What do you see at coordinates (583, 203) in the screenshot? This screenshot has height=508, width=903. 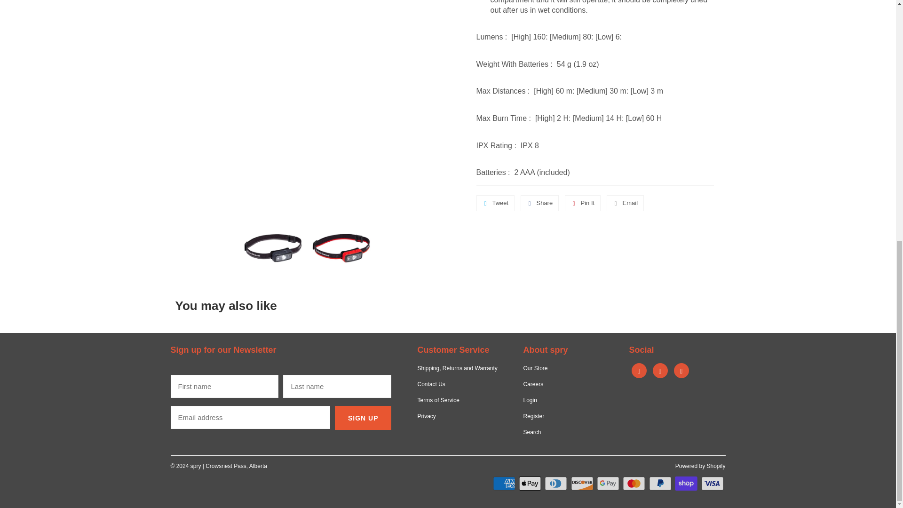 I see `Share this on Pinterest` at bounding box center [583, 203].